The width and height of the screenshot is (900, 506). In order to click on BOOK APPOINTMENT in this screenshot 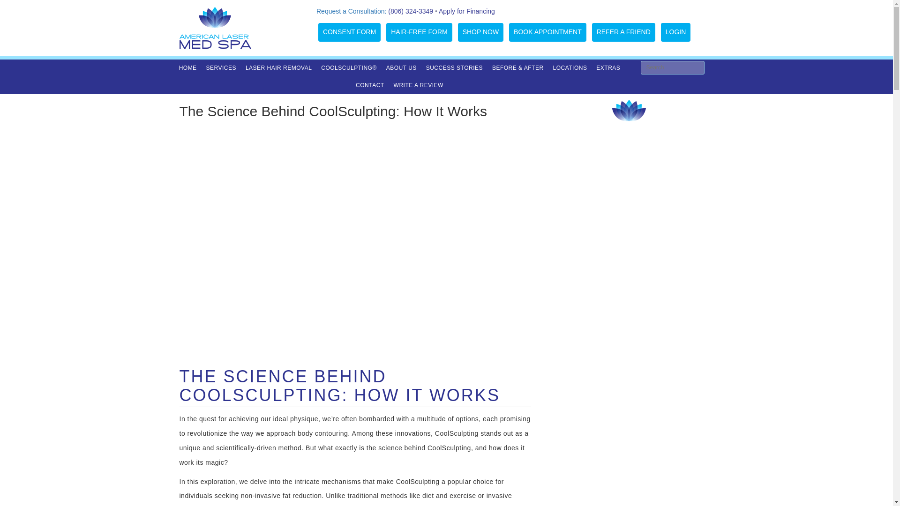, I will do `click(547, 32)`.